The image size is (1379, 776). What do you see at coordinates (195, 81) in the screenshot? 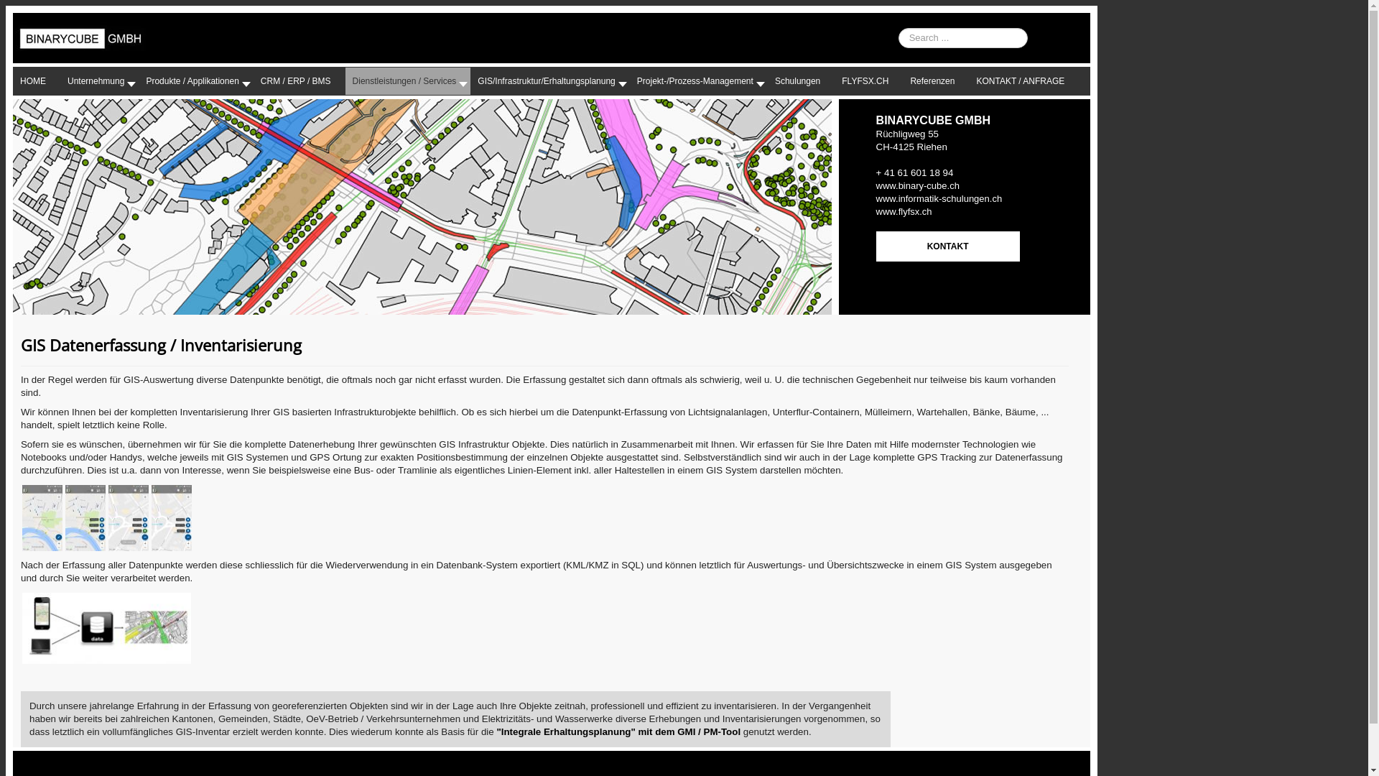
I see `Produkte / Applikationen` at bounding box center [195, 81].